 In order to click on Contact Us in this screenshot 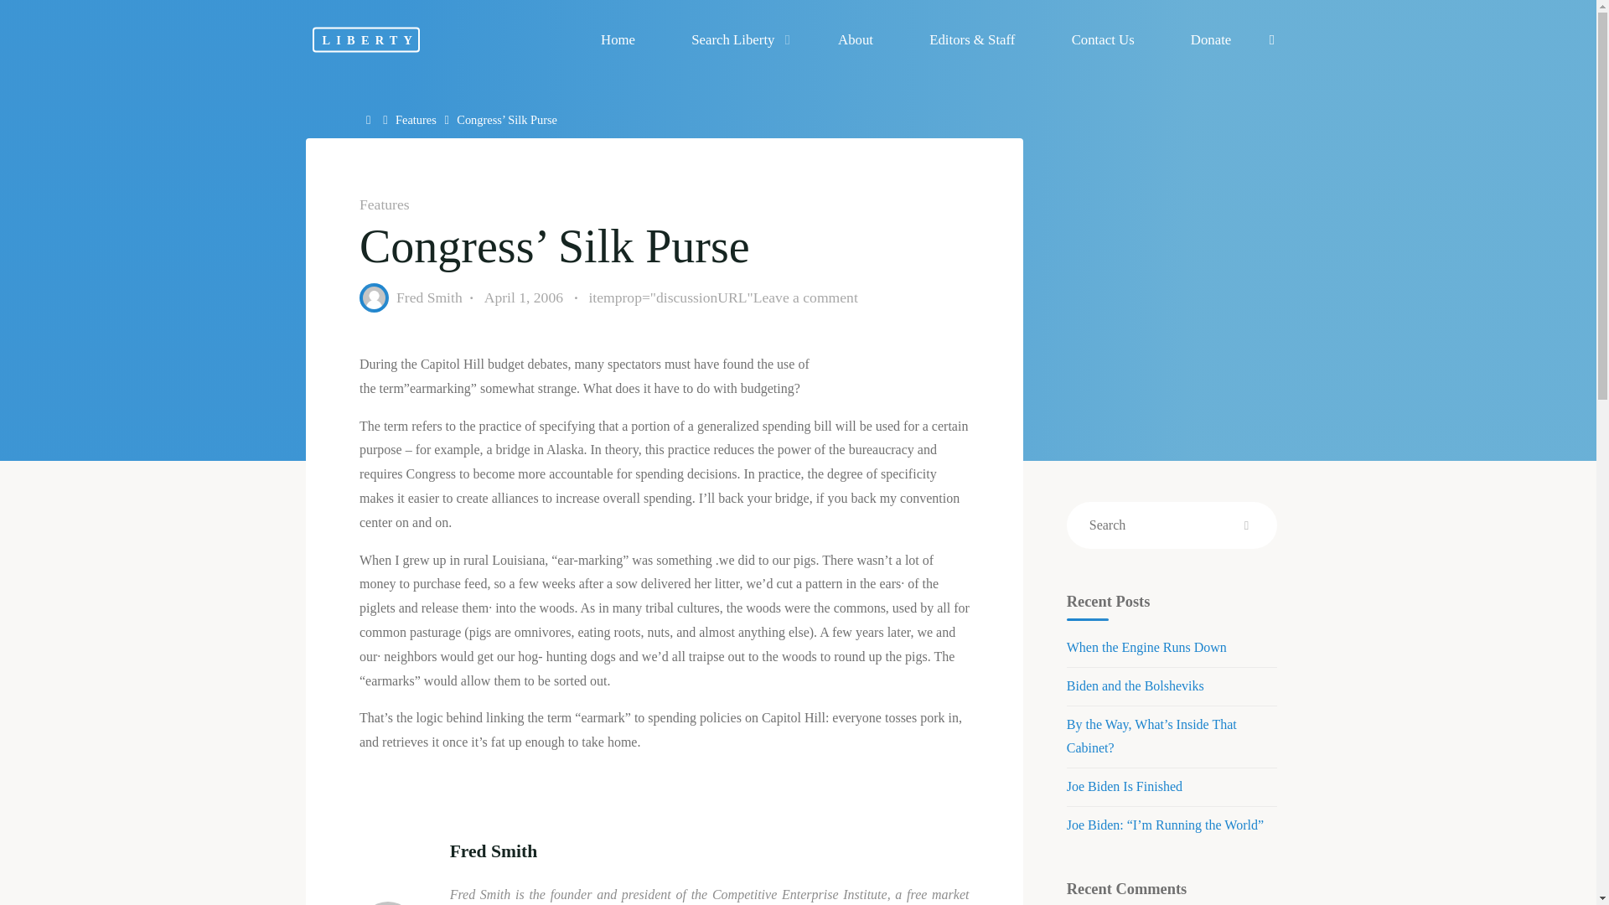, I will do `click(1102, 39)`.